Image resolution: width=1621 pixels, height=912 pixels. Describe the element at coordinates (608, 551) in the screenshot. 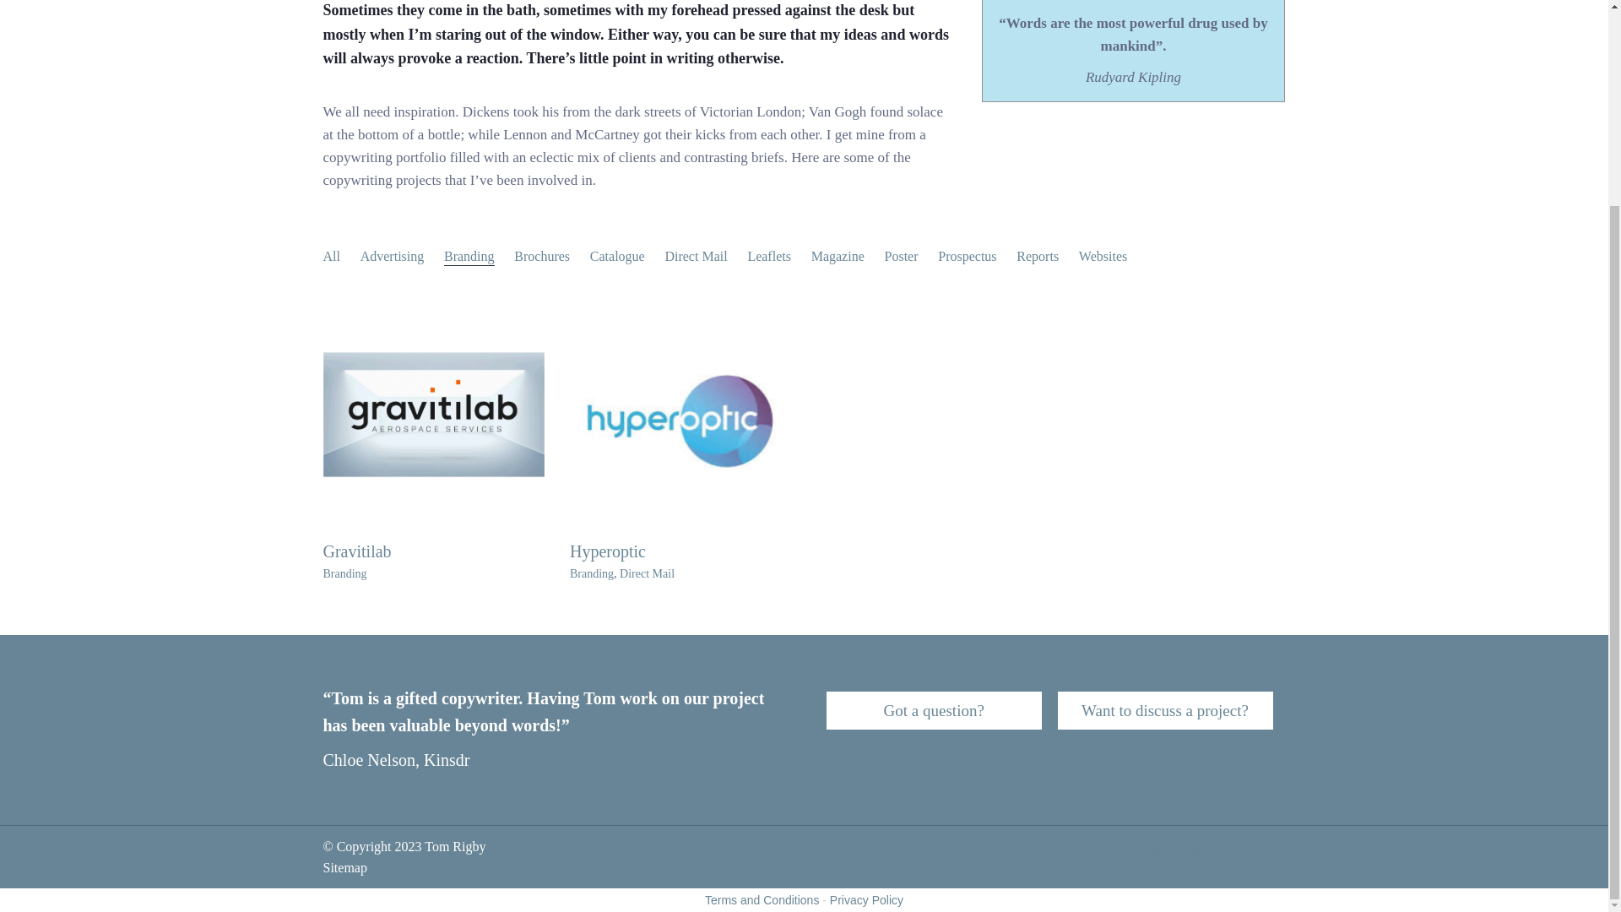

I see `Hyperoptic` at that location.